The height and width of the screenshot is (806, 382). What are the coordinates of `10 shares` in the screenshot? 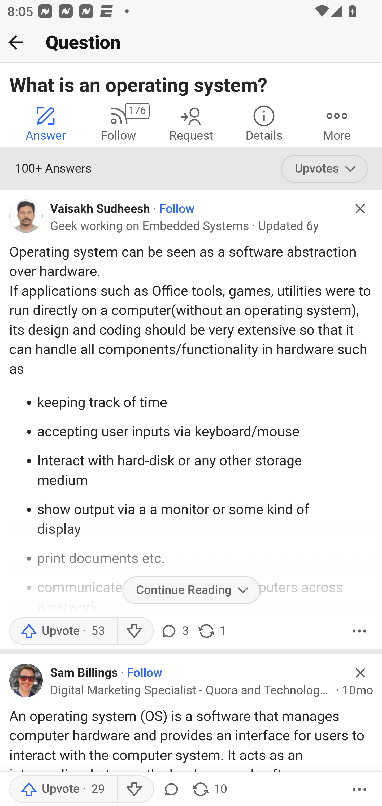 It's located at (209, 789).